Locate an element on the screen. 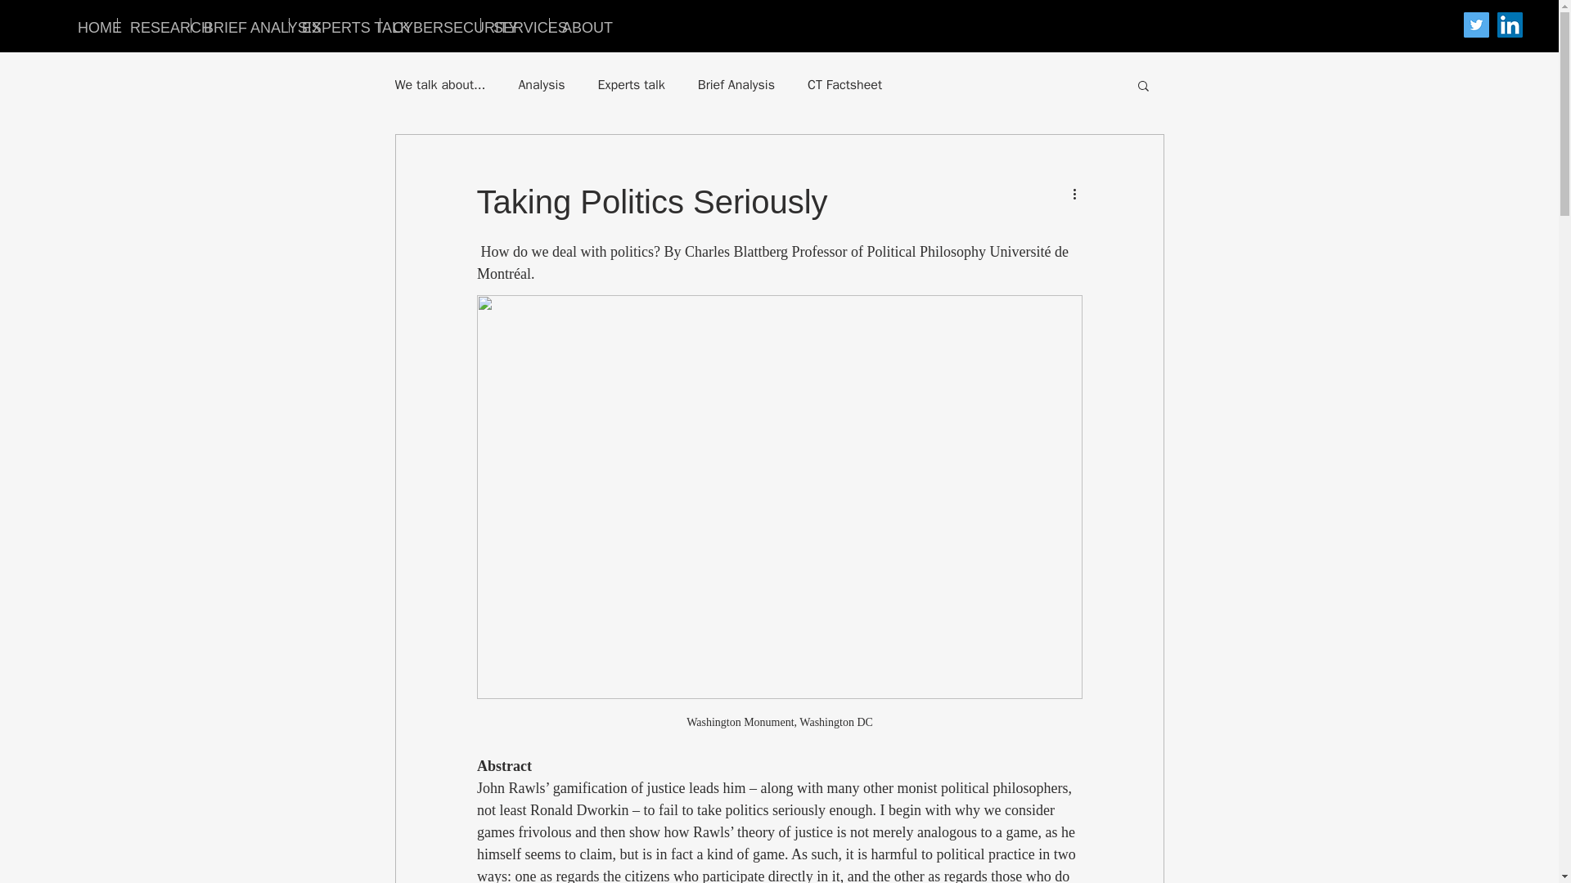 Image resolution: width=1571 pixels, height=883 pixels. CYBERSECURITY is located at coordinates (430, 25).